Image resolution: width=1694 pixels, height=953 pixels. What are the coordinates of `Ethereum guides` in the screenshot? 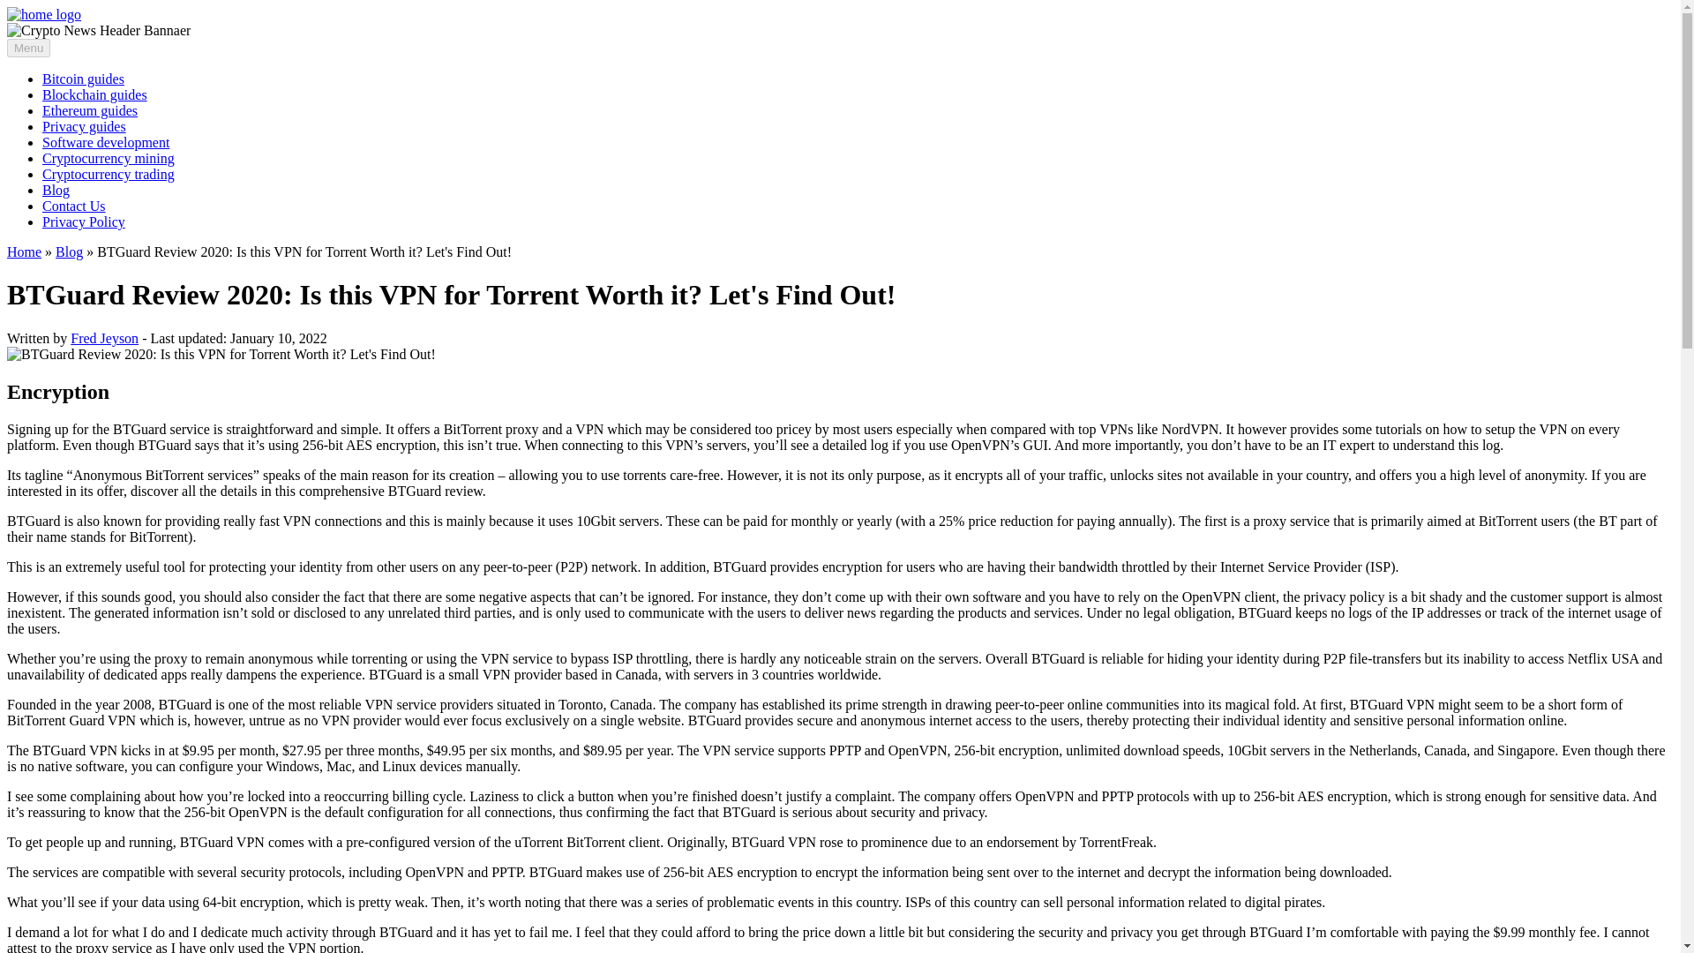 It's located at (90, 109).